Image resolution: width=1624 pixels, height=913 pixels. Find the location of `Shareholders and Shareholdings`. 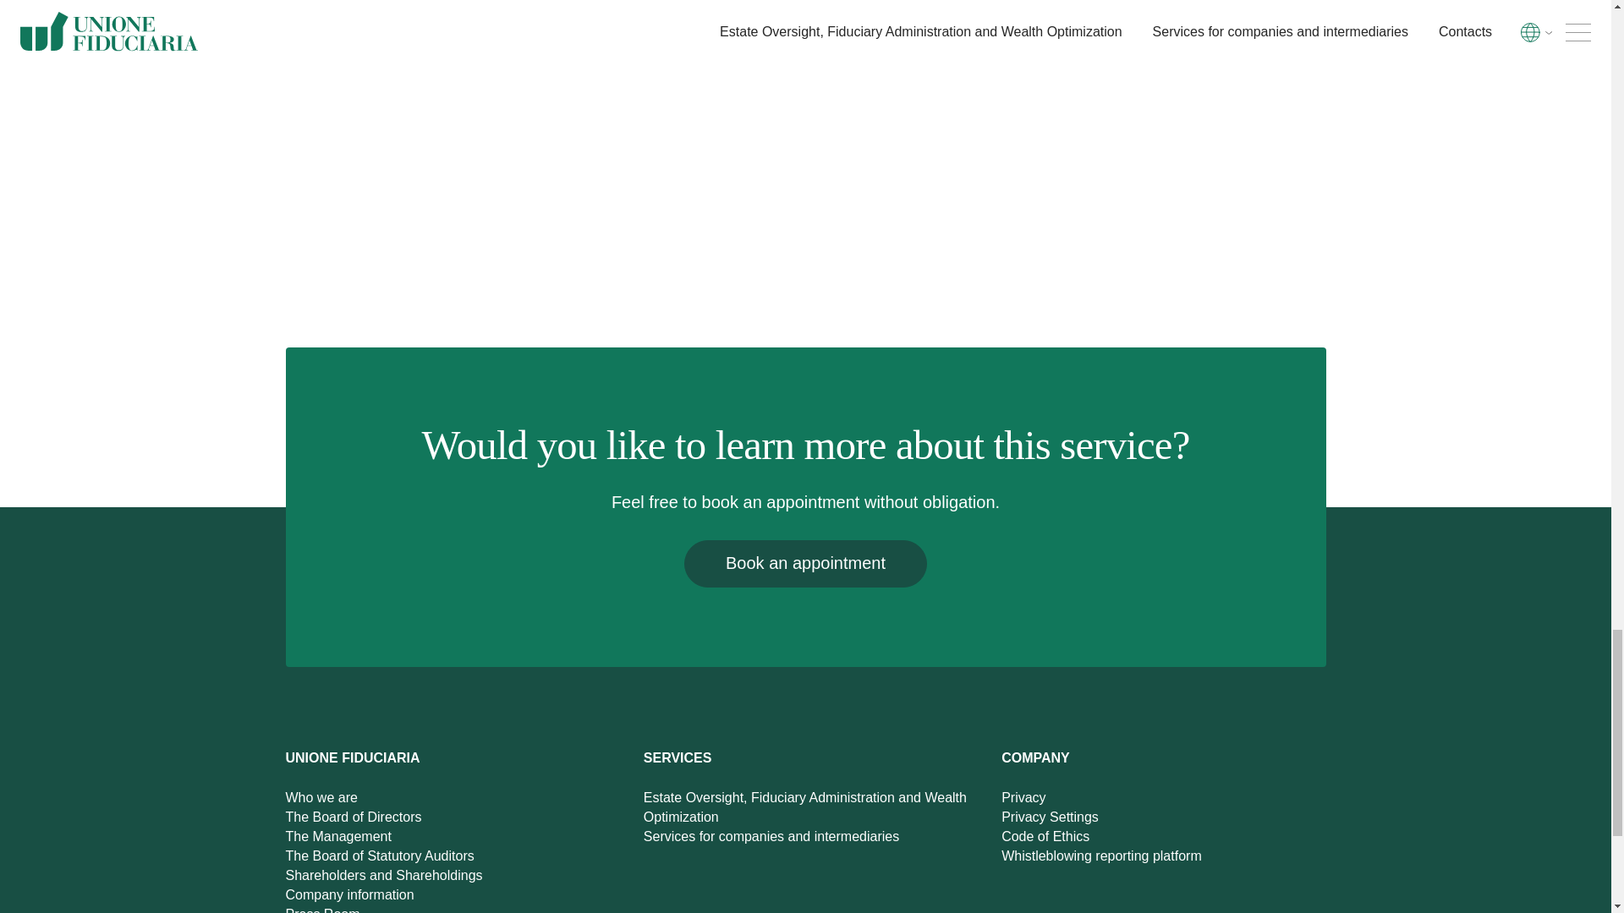

Shareholders and Shareholdings is located at coordinates (384, 883).